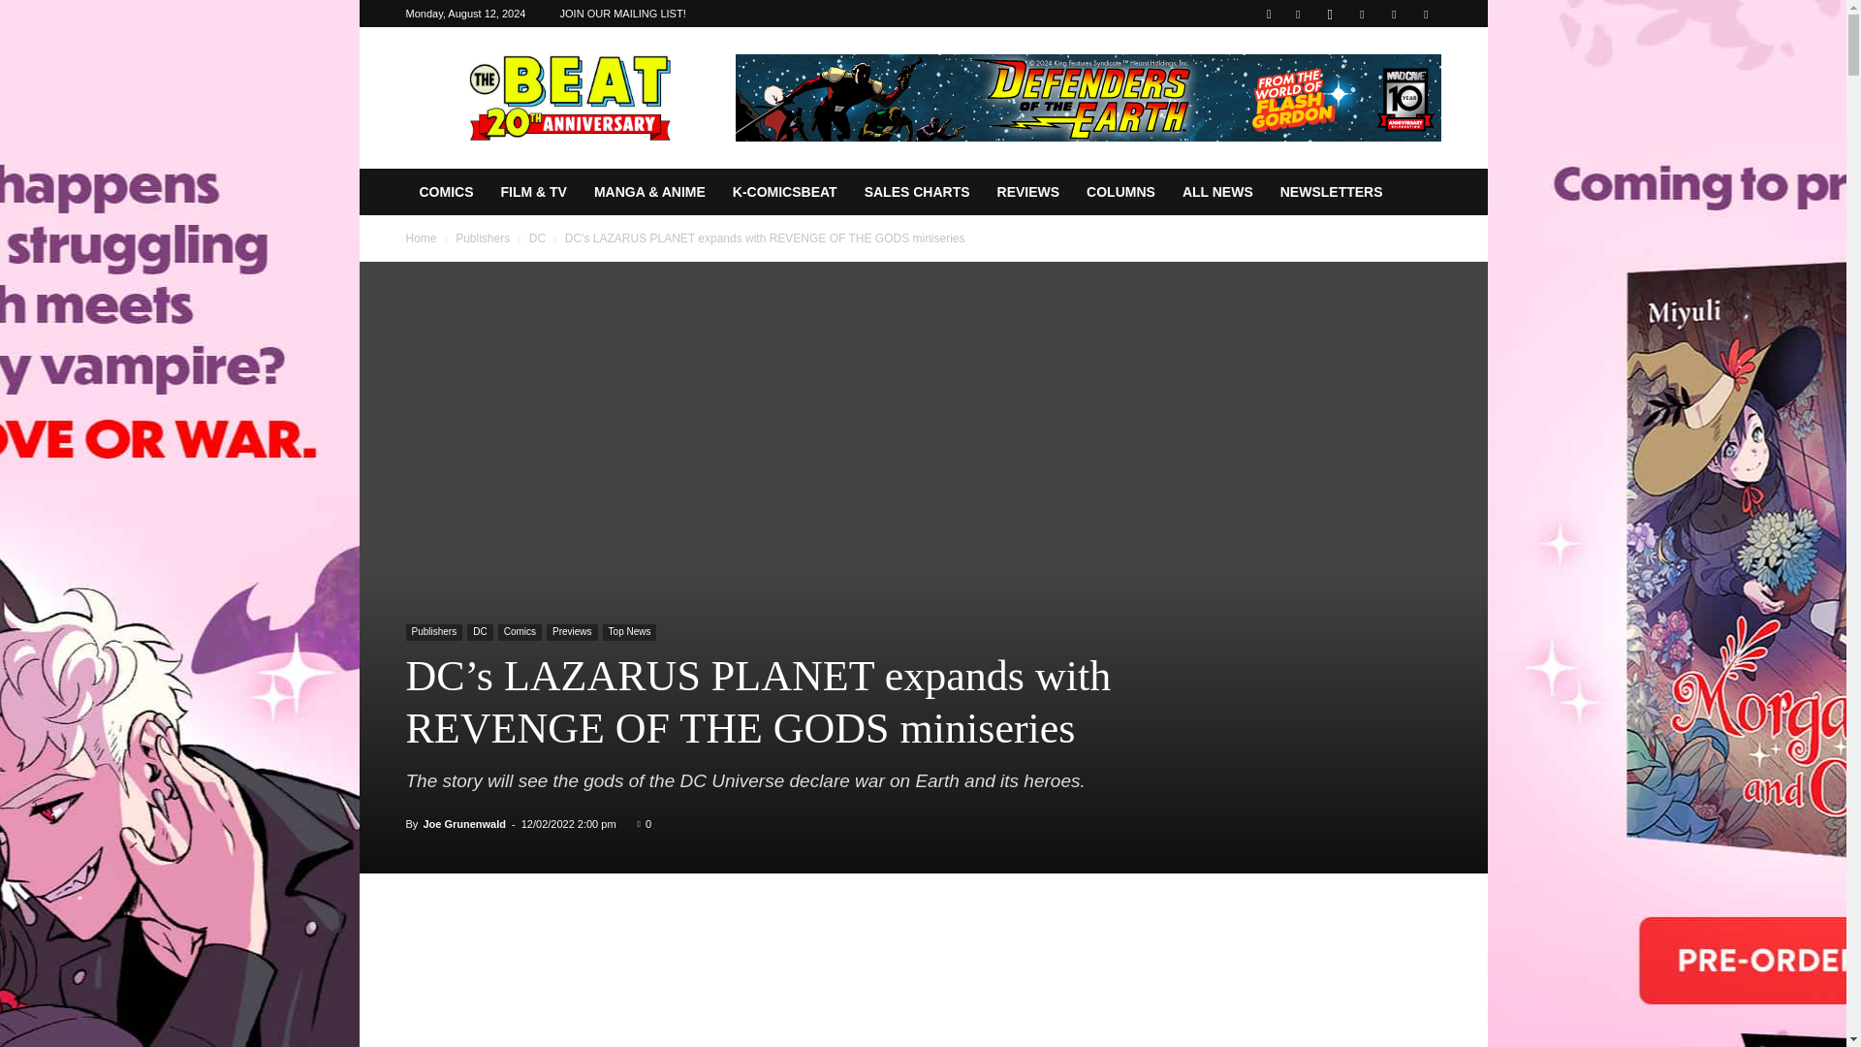 The height and width of the screenshot is (1047, 1861). I want to click on REVIEWS, so click(1028, 192).